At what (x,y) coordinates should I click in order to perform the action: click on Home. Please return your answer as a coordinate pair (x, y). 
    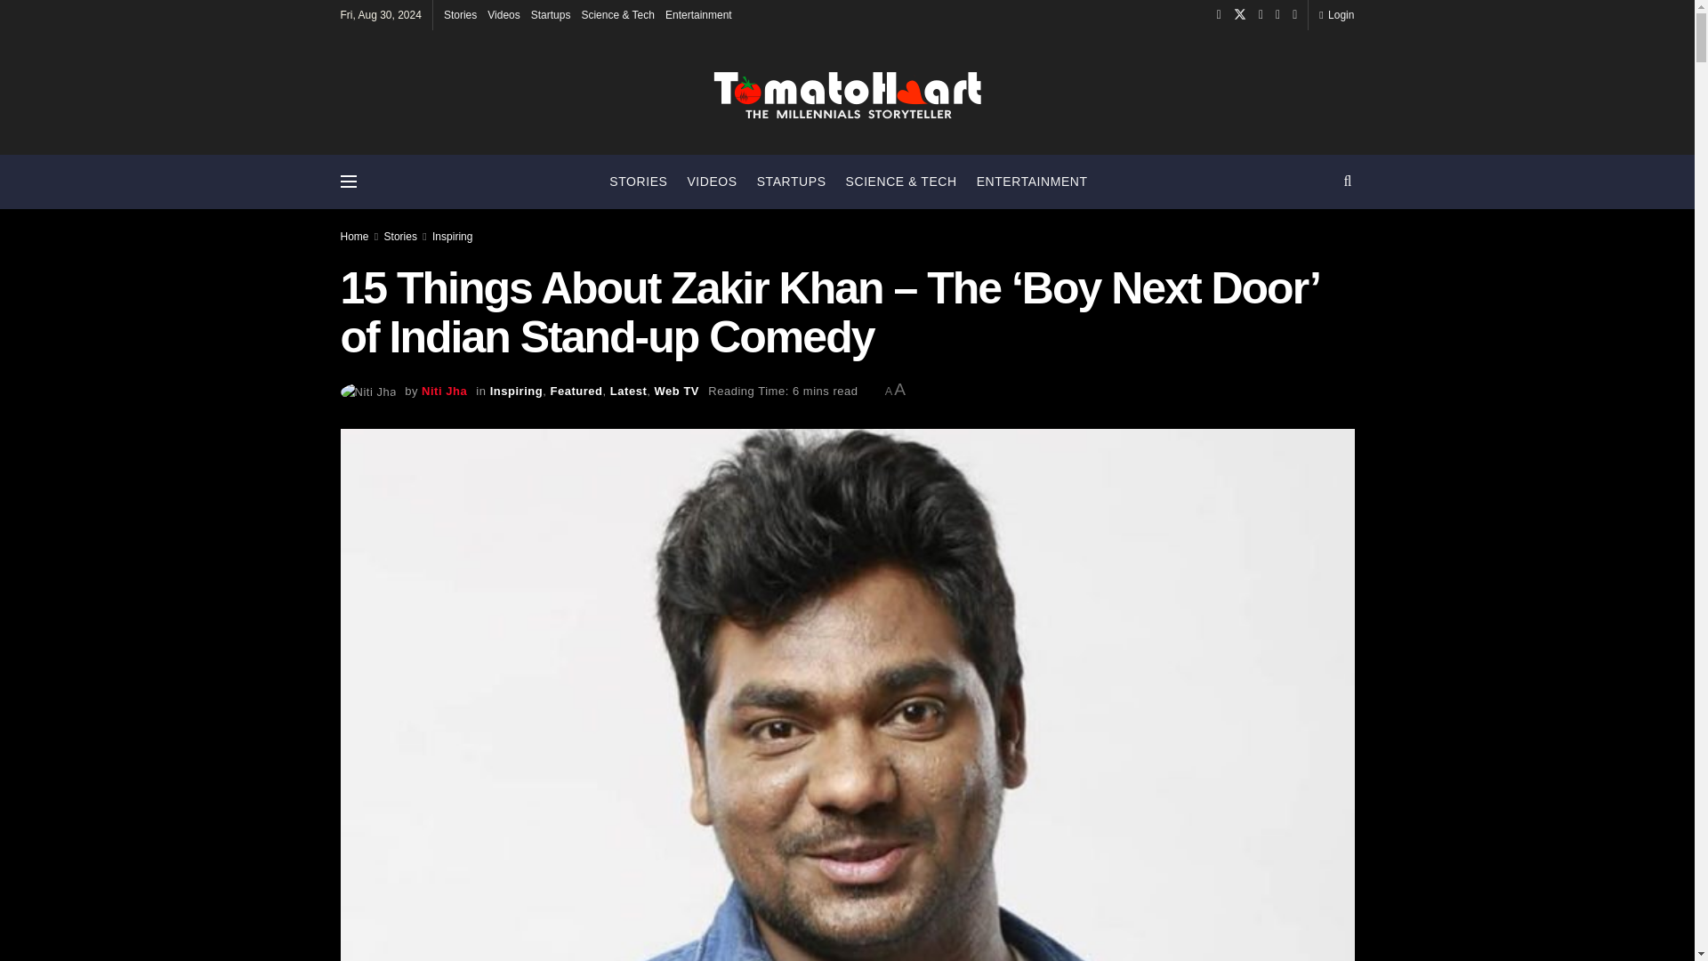
    Looking at the image, I should click on (354, 237).